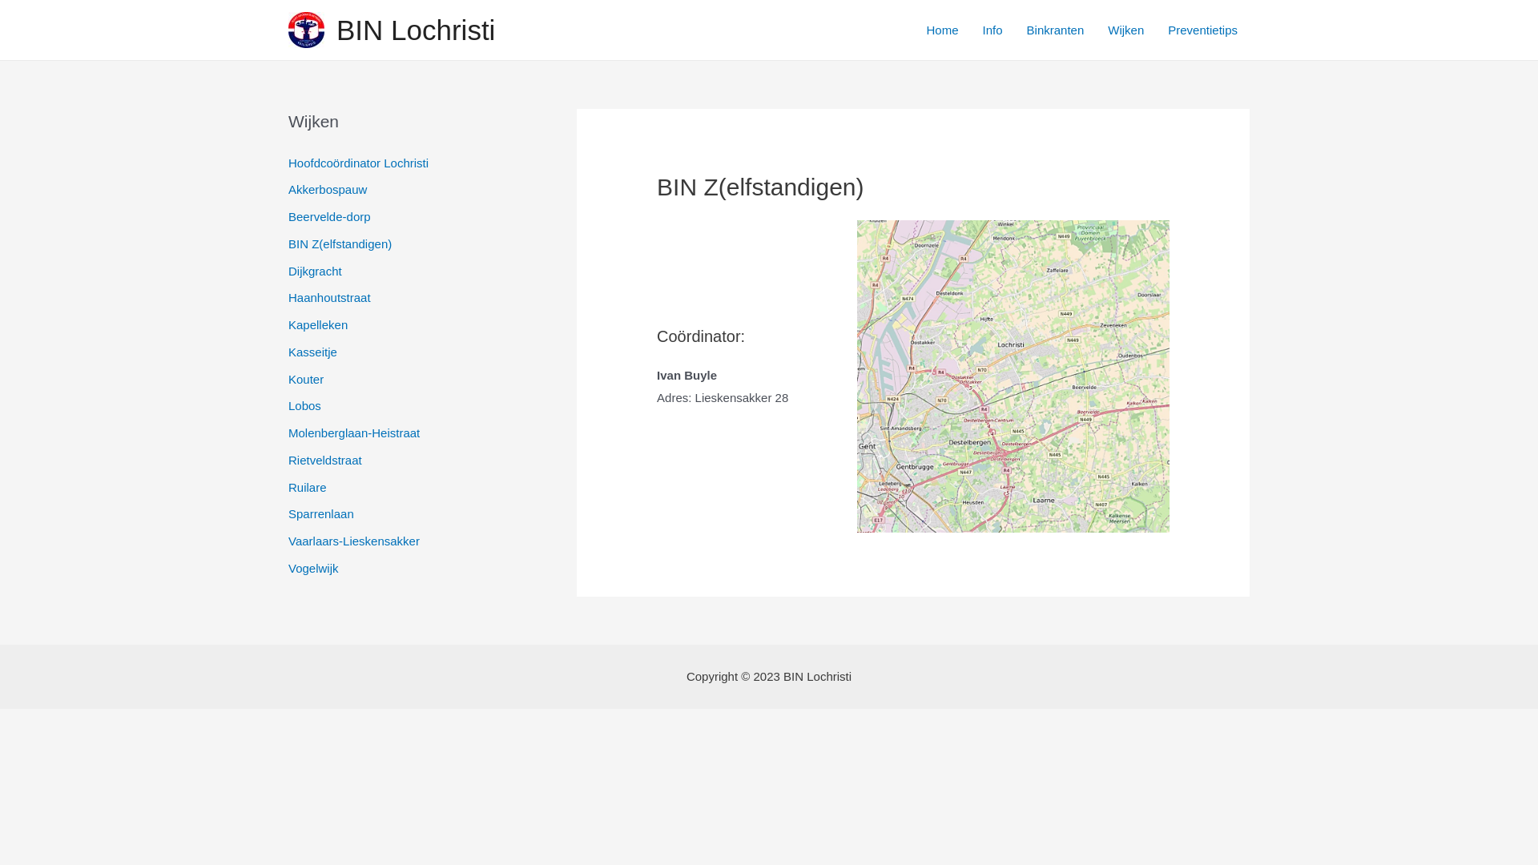  What do you see at coordinates (325, 460) in the screenshot?
I see `Rietveldstraat` at bounding box center [325, 460].